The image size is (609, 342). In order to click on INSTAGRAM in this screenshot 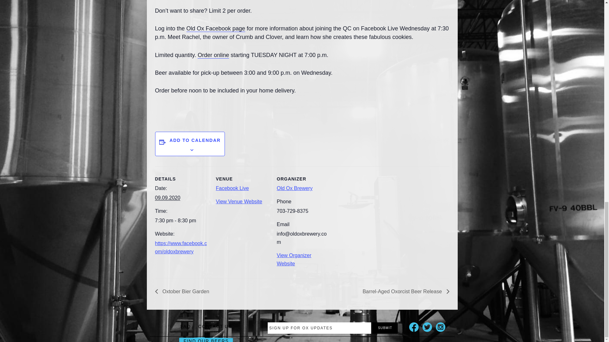, I will do `click(440, 327)`.